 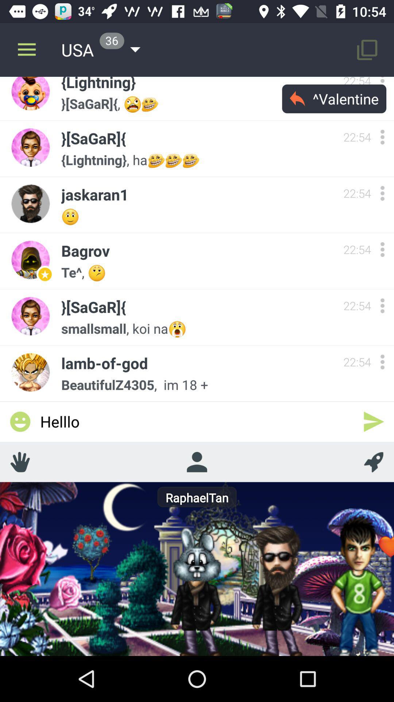 What do you see at coordinates (374, 421) in the screenshot?
I see `select the icon to the right of the helllo icon` at bounding box center [374, 421].